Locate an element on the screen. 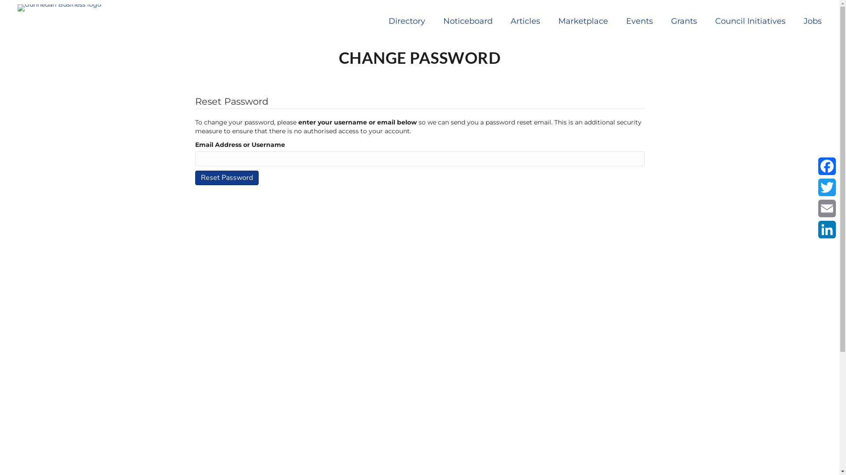  Grants is located at coordinates (684, 21).